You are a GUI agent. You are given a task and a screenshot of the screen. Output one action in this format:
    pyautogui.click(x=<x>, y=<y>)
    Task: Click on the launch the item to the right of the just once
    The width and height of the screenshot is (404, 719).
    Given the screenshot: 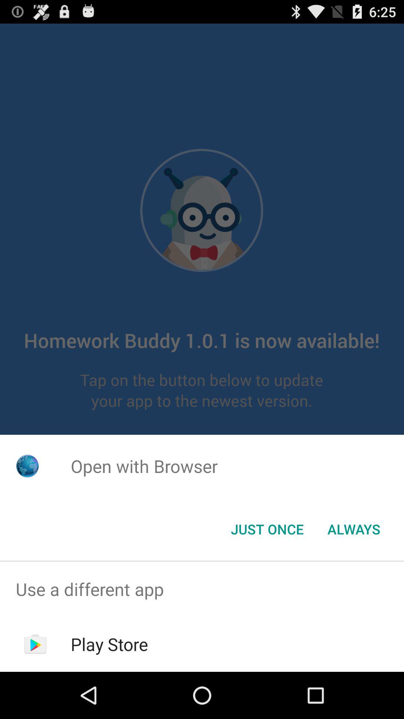 What is the action you would take?
    pyautogui.click(x=354, y=529)
    